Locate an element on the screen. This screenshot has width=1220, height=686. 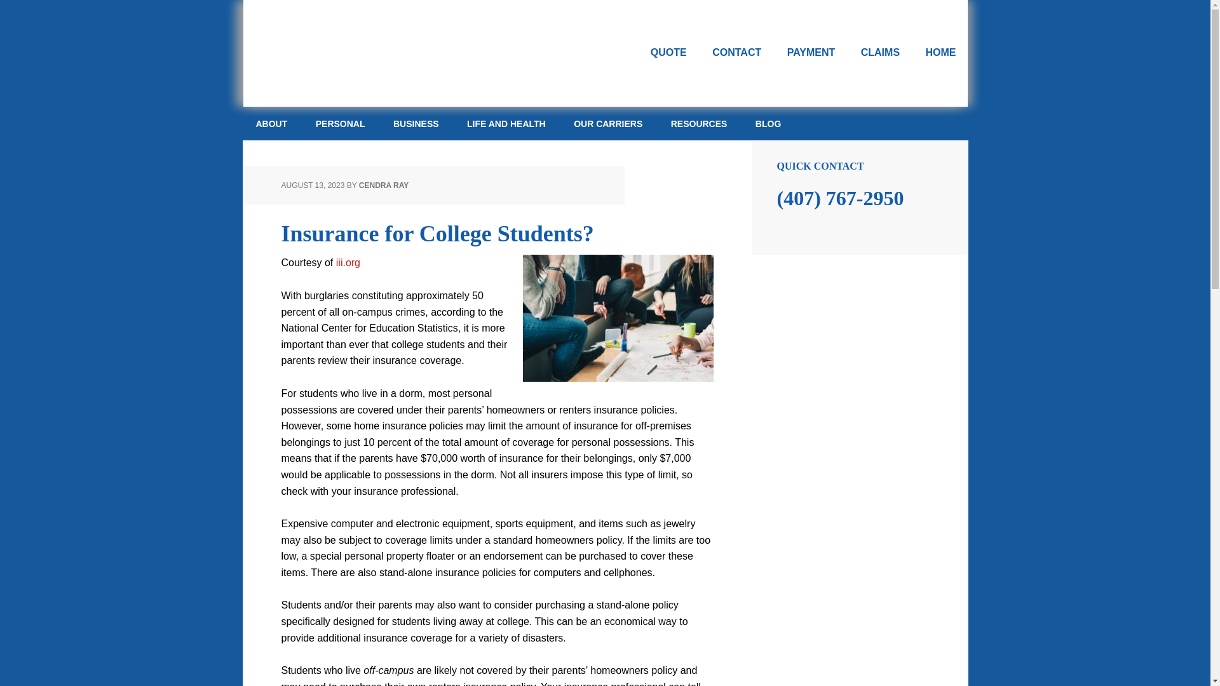
ABOUT is located at coordinates (271, 124).